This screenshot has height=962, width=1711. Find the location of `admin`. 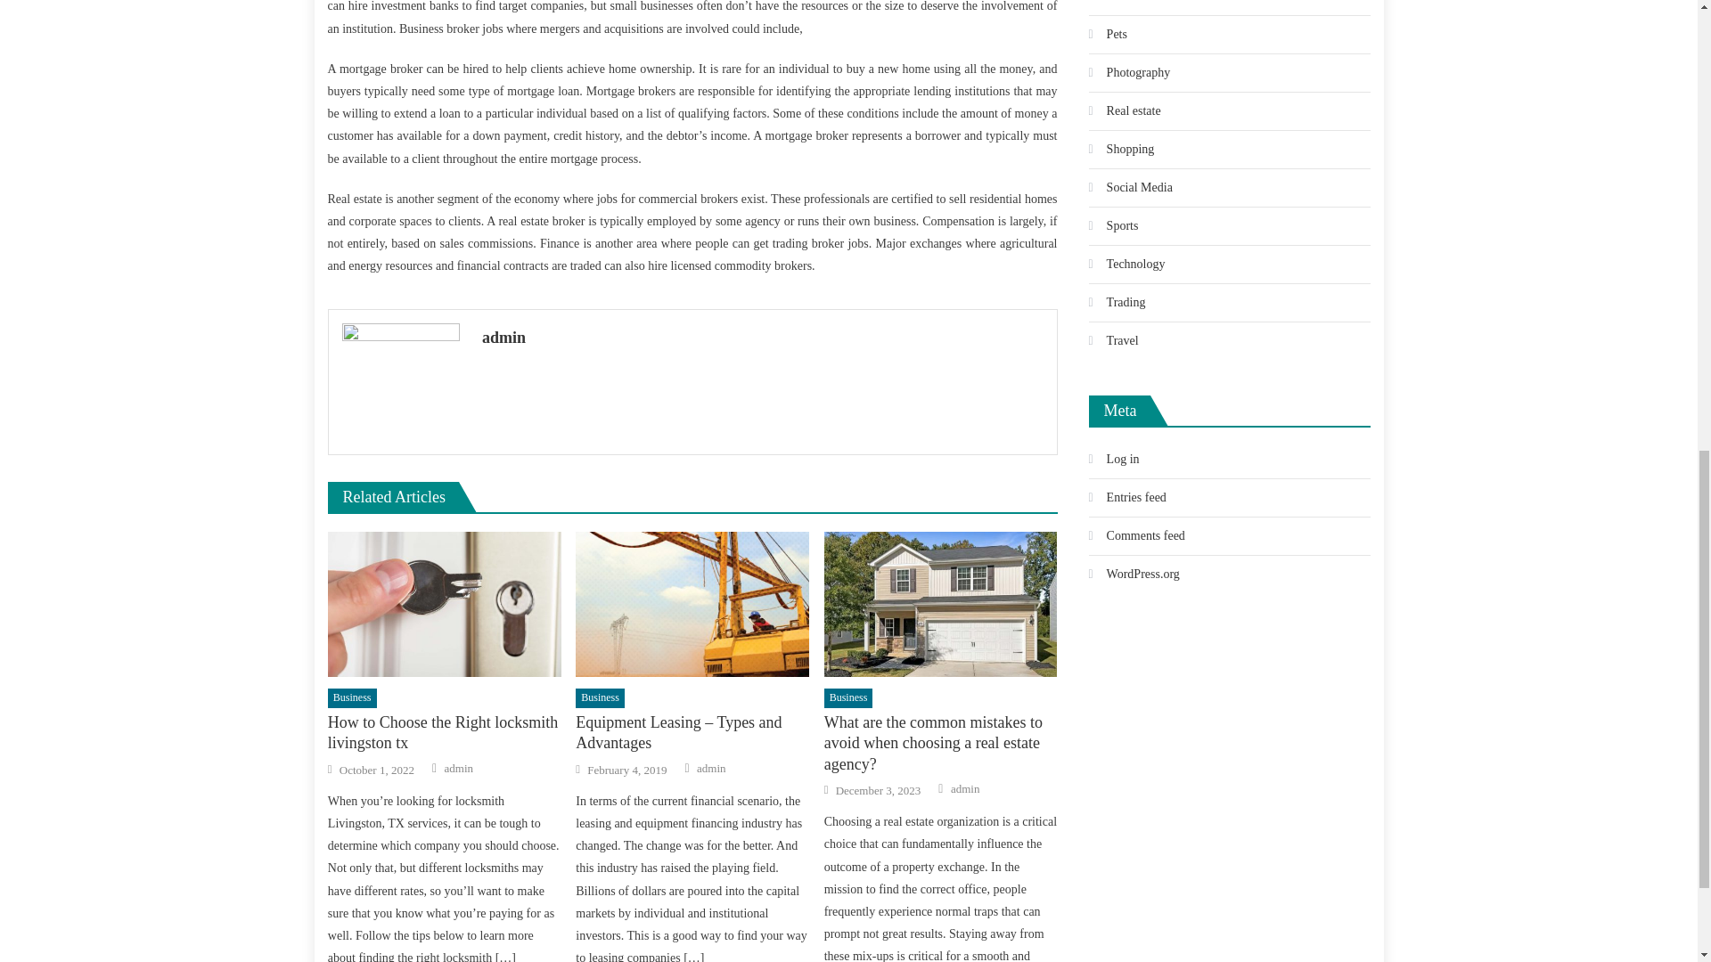

admin is located at coordinates (763, 337).